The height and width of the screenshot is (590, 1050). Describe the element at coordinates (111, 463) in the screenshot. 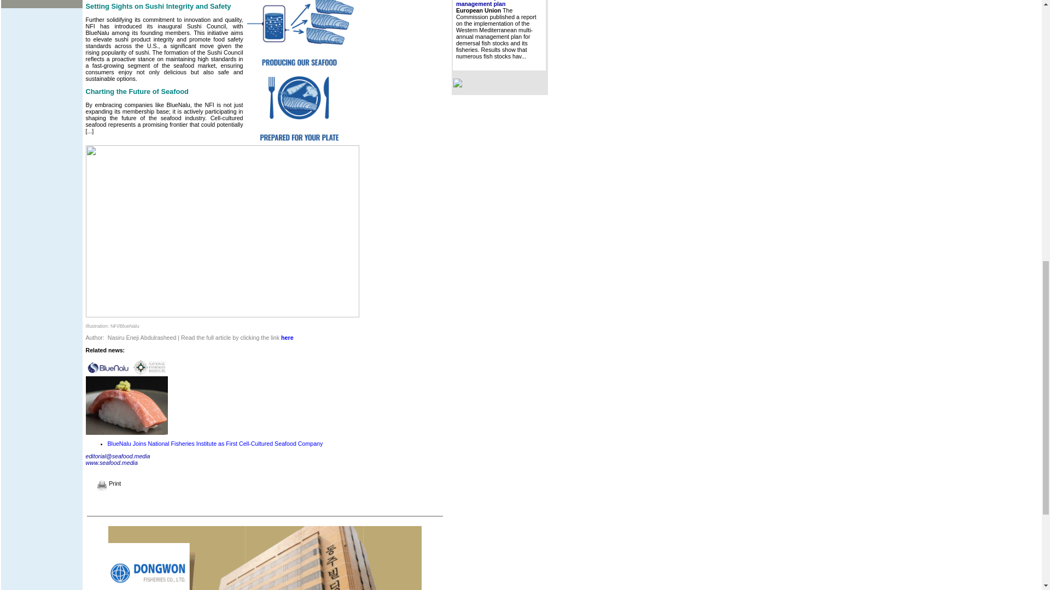

I see `www.seafood.media` at that location.